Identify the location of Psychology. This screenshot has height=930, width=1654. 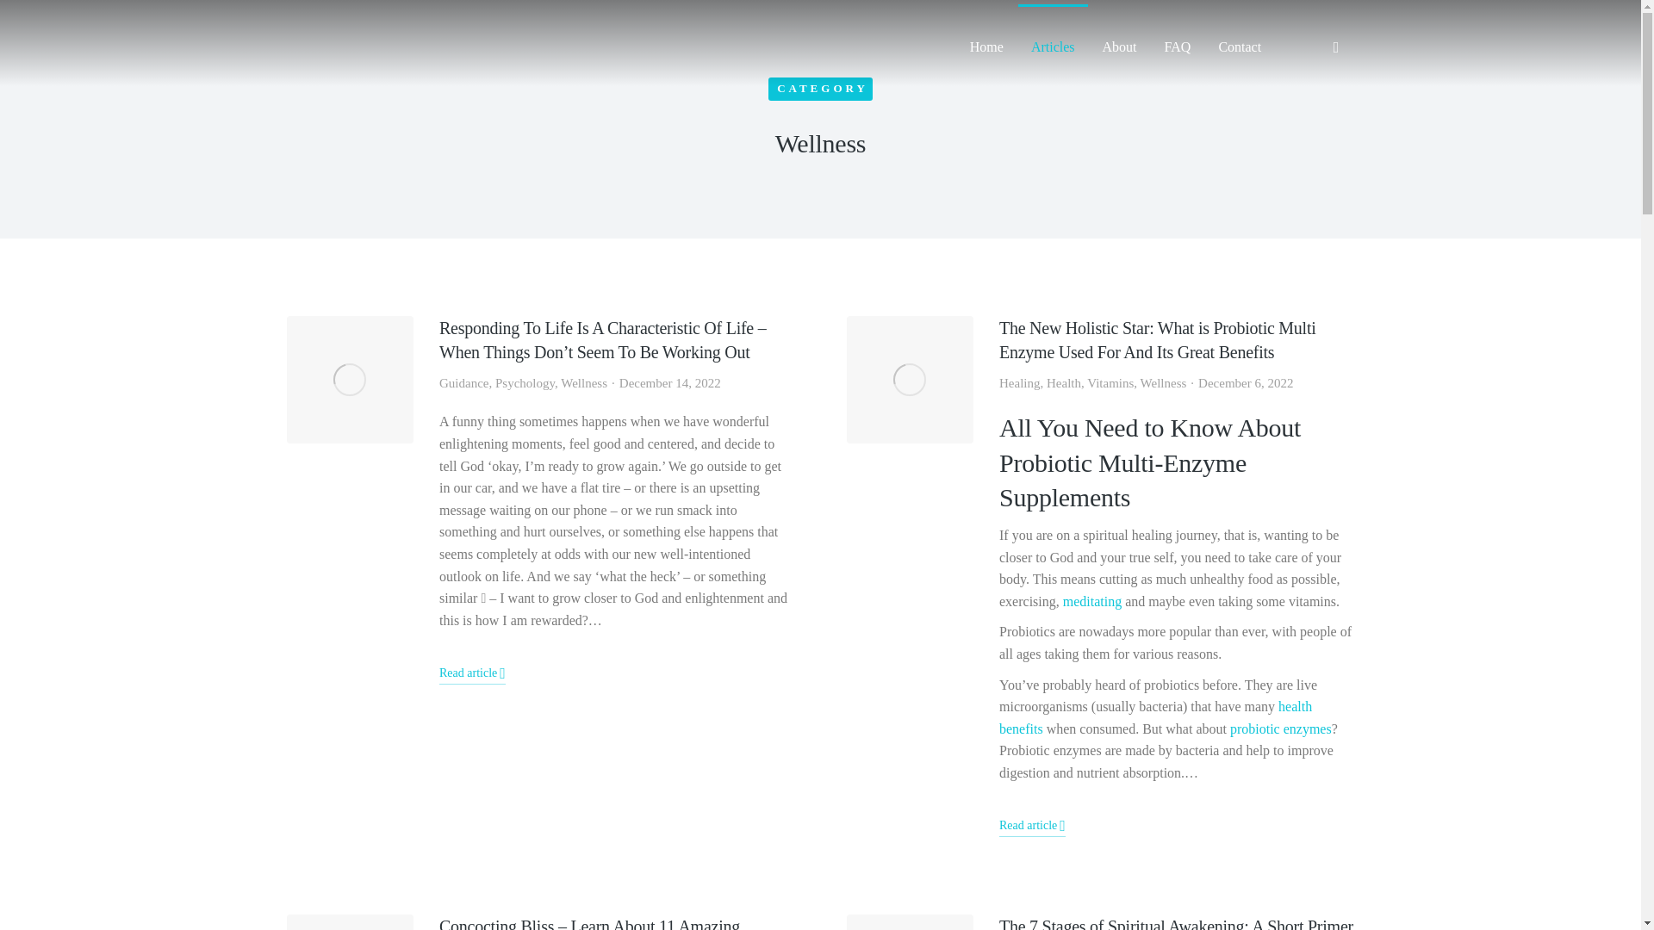
(524, 382).